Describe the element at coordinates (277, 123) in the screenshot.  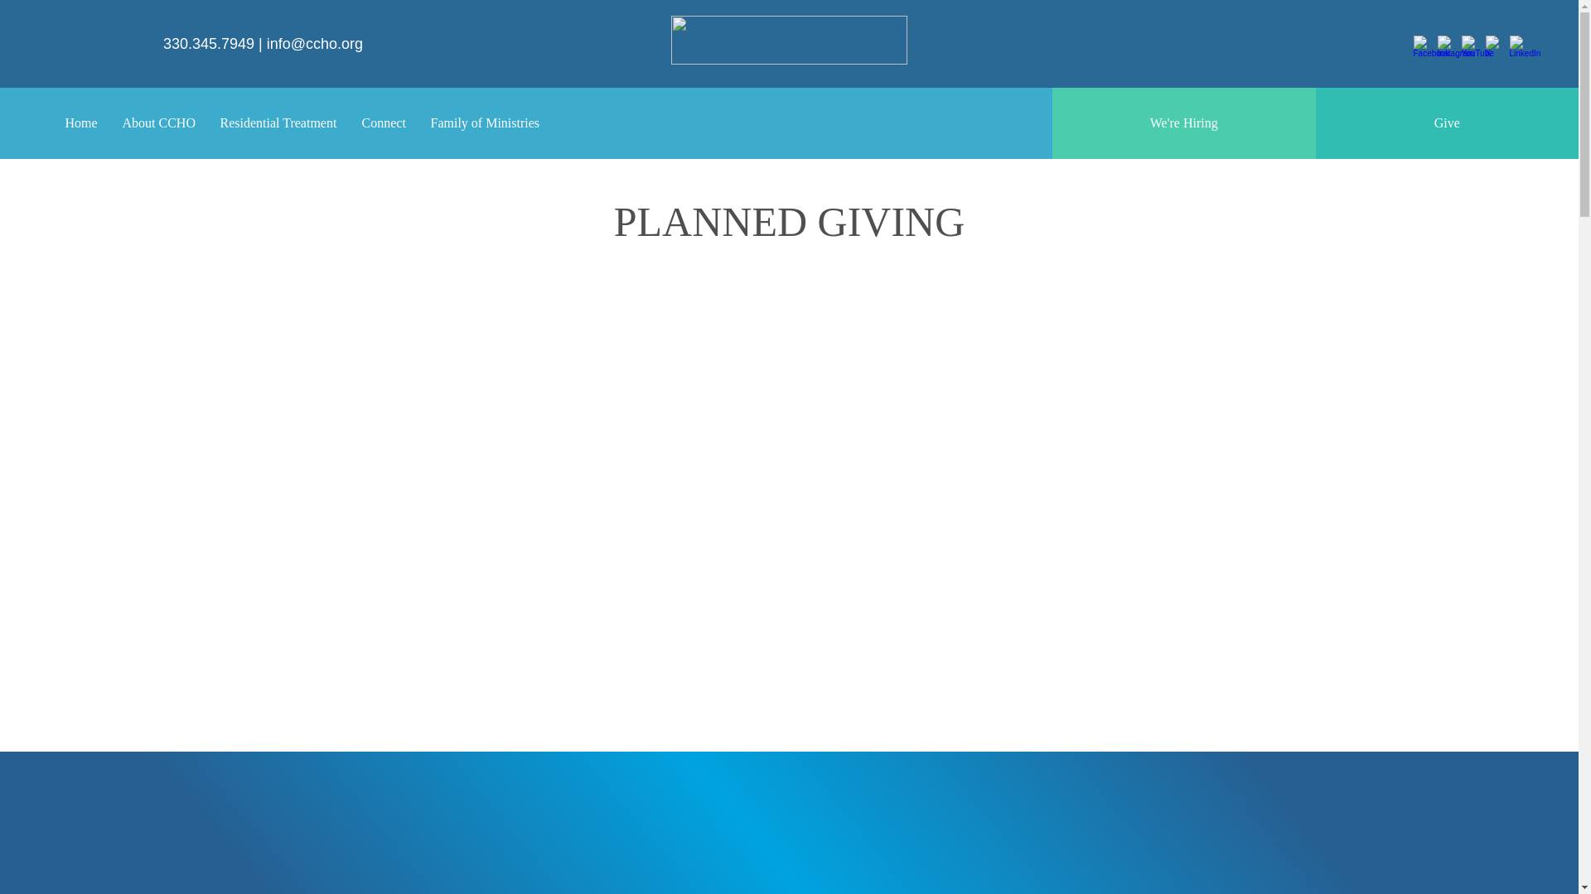
I see `Residential Treatment` at that location.